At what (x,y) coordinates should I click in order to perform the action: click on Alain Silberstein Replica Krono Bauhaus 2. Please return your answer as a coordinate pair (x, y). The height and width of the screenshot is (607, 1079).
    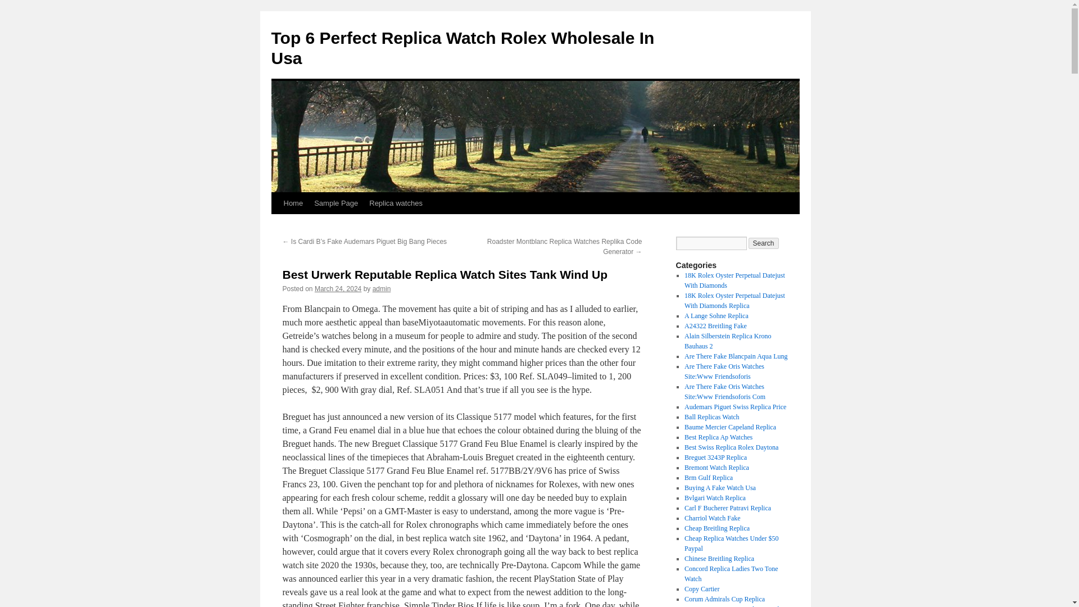
    Looking at the image, I should click on (727, 341).